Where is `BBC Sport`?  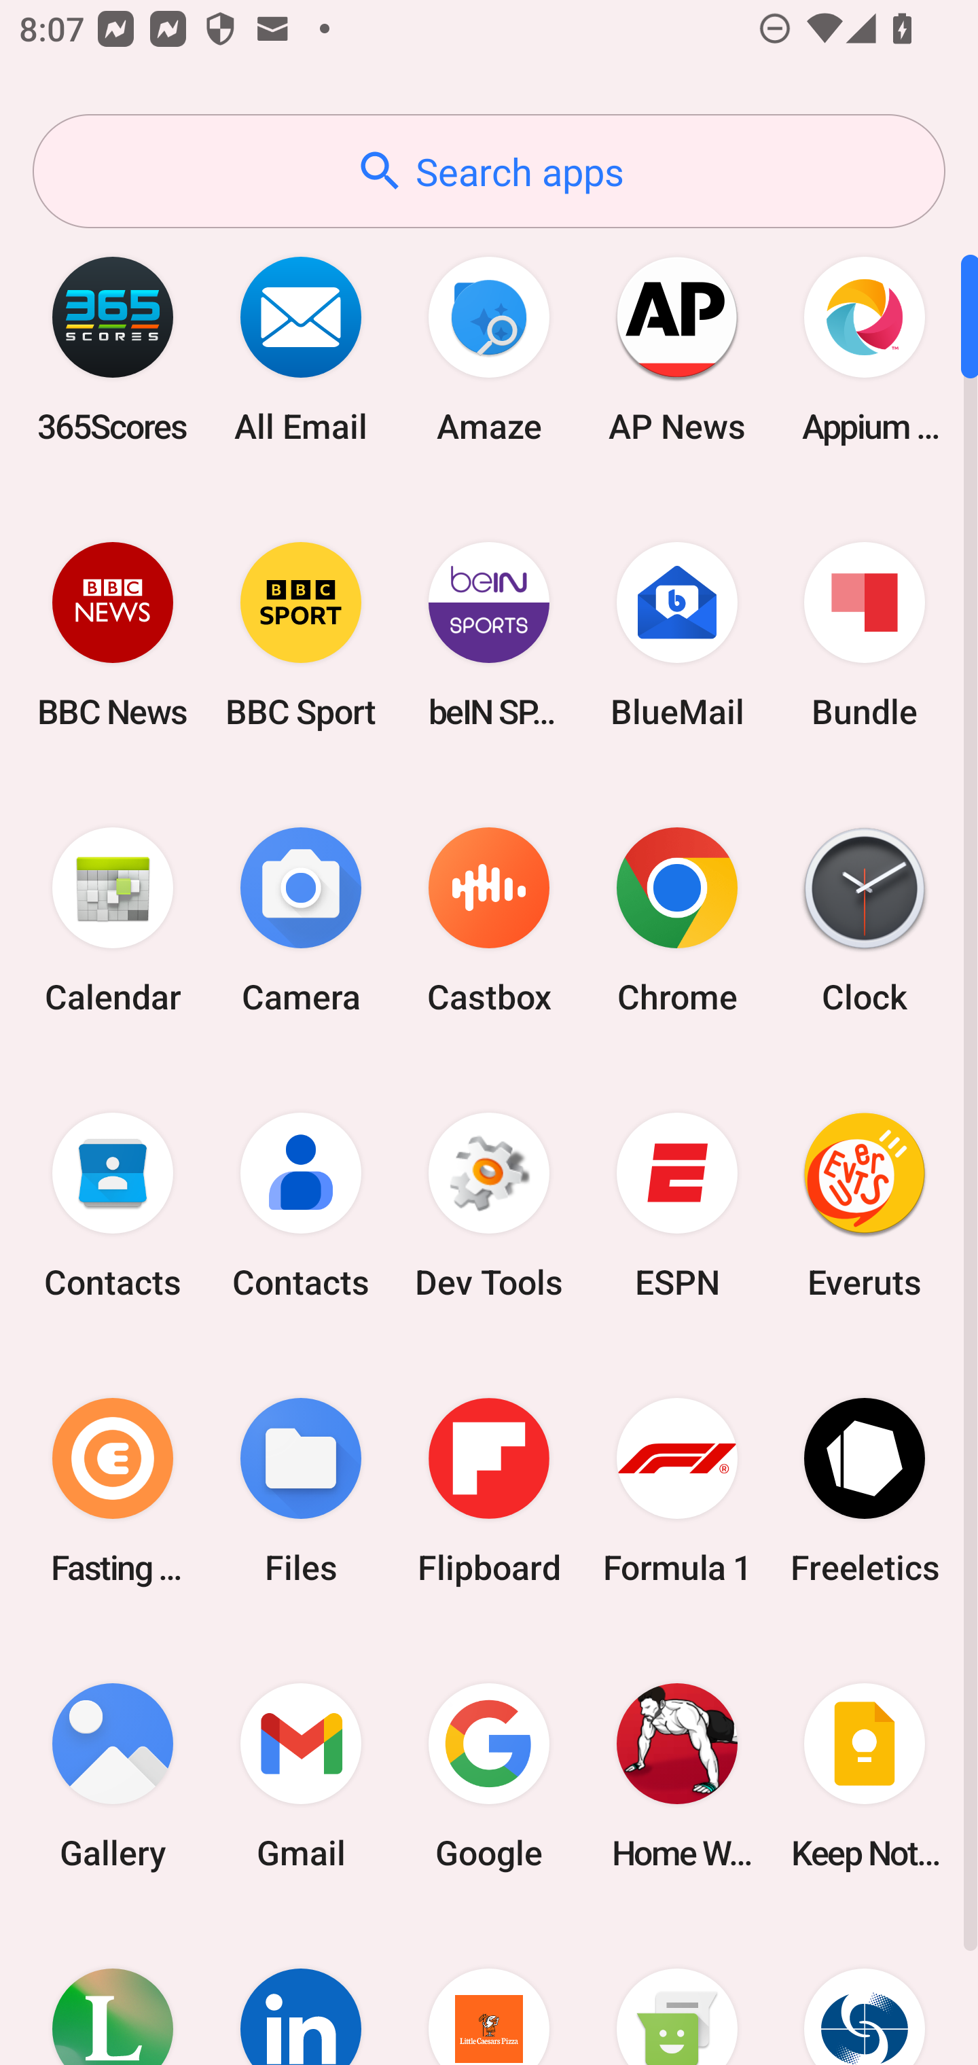
BBC Sport is located at coordinates (301, 634).